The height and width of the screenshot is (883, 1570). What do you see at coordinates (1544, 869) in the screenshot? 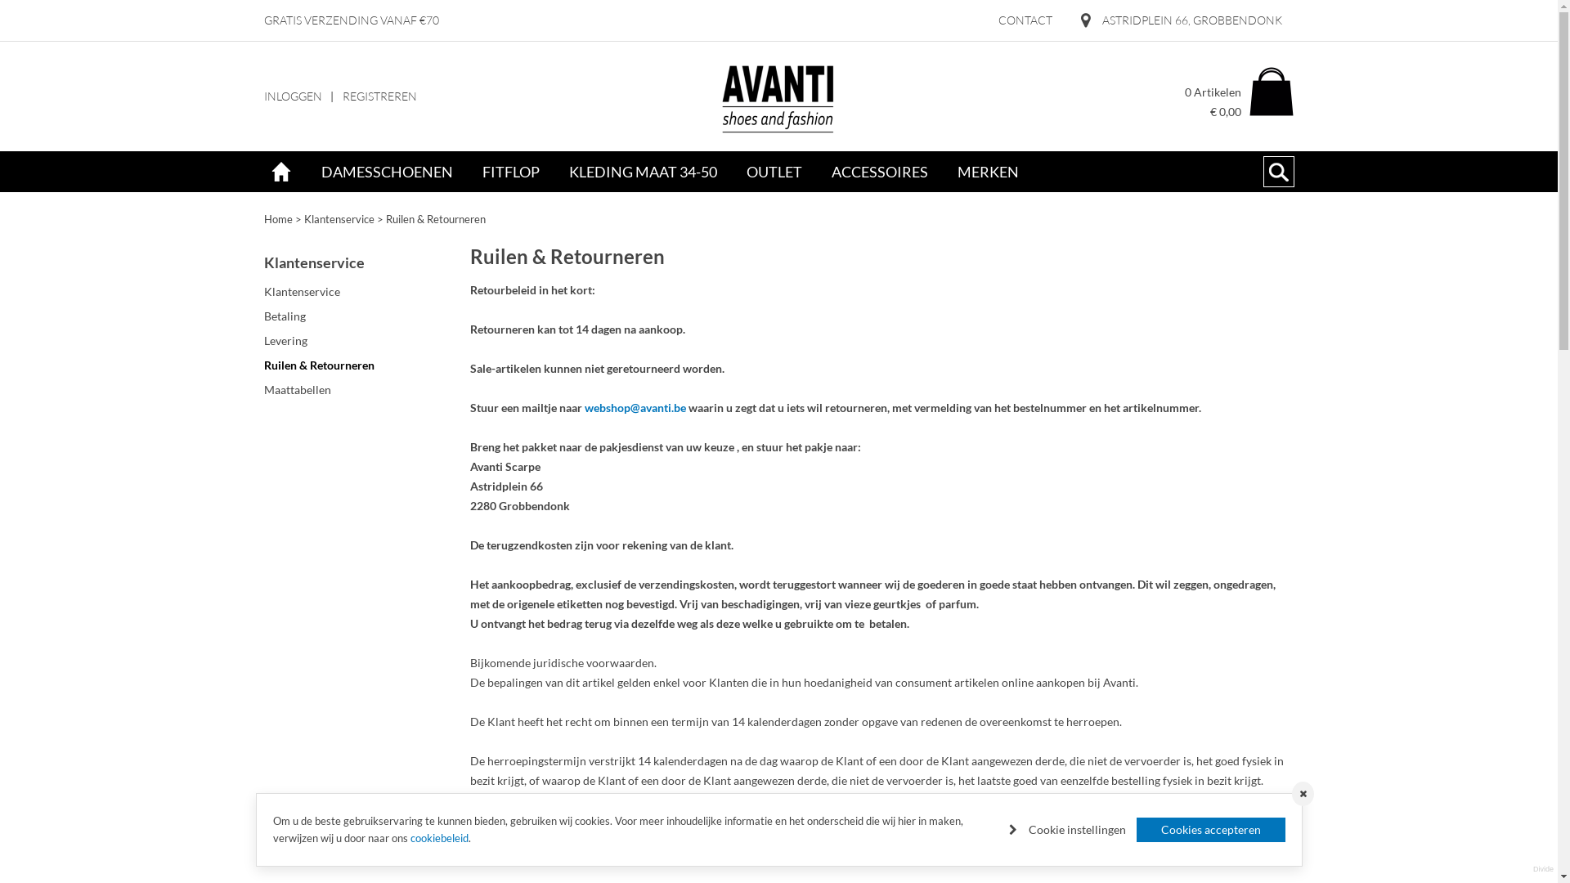
I see `Divide` at bounding box center [1544, 869].